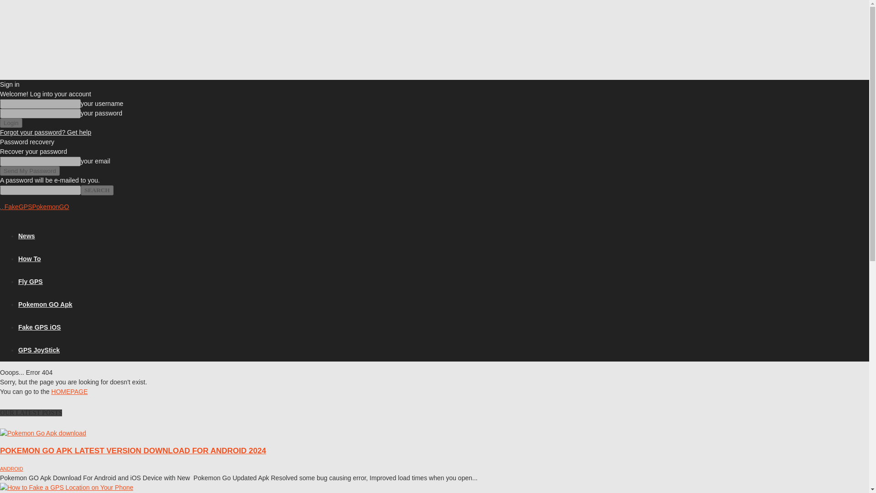 This screenshot has width=876, height=493. What do you see at coordinates (30, 171) in the screenshot?
I see `Send My Password` at bounding box center [30, 171].